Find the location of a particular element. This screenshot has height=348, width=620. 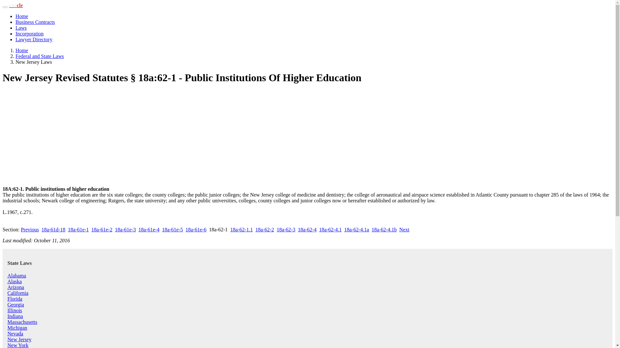

Florida is located at coordinates (15, 299).